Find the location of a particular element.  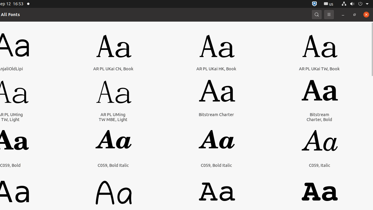

C059, Bold Italic is located at coordinates (113, 165).